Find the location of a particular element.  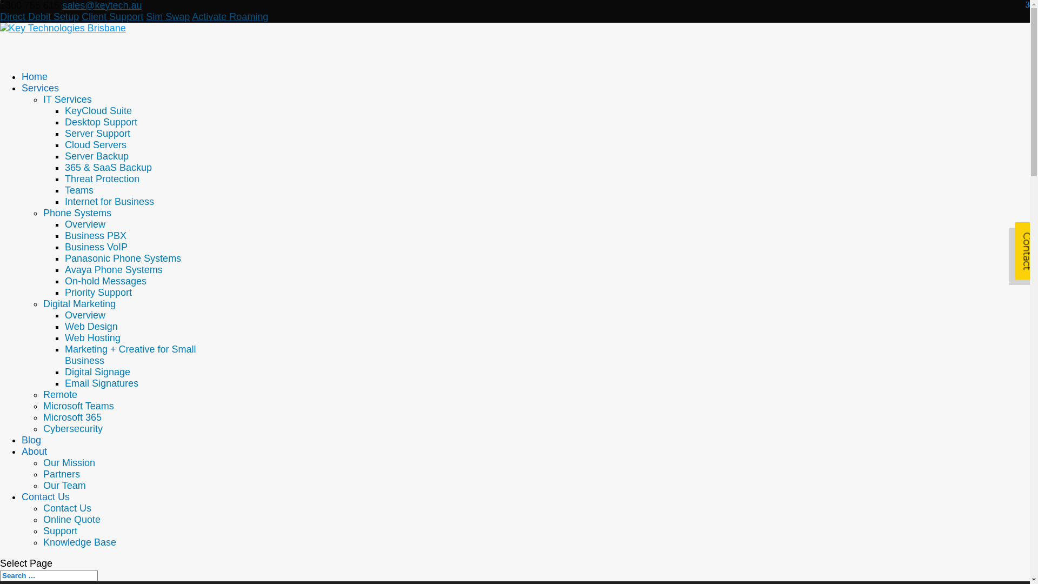

Digital Marketing is located at coordinates (79, 304).